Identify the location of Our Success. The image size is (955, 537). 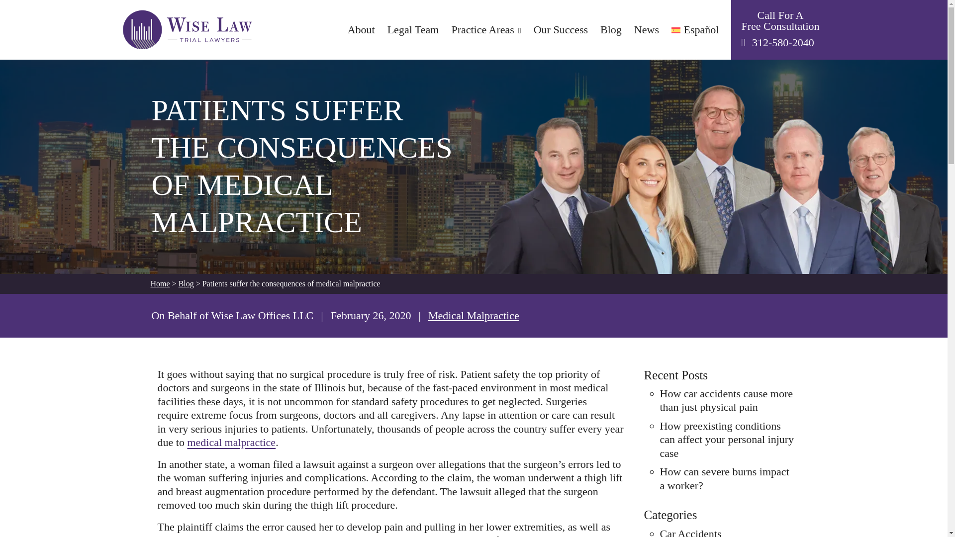
(561, 30).